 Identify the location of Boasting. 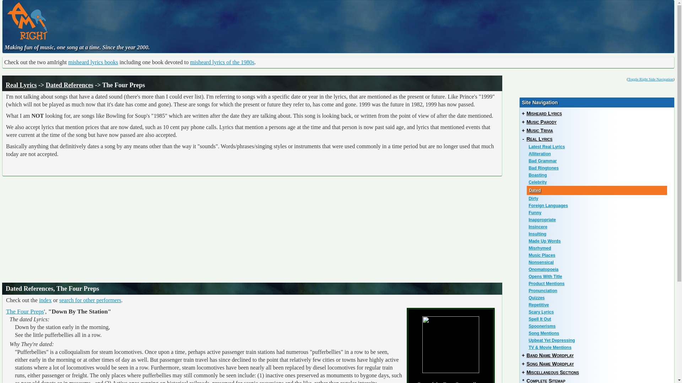
(597, 175).